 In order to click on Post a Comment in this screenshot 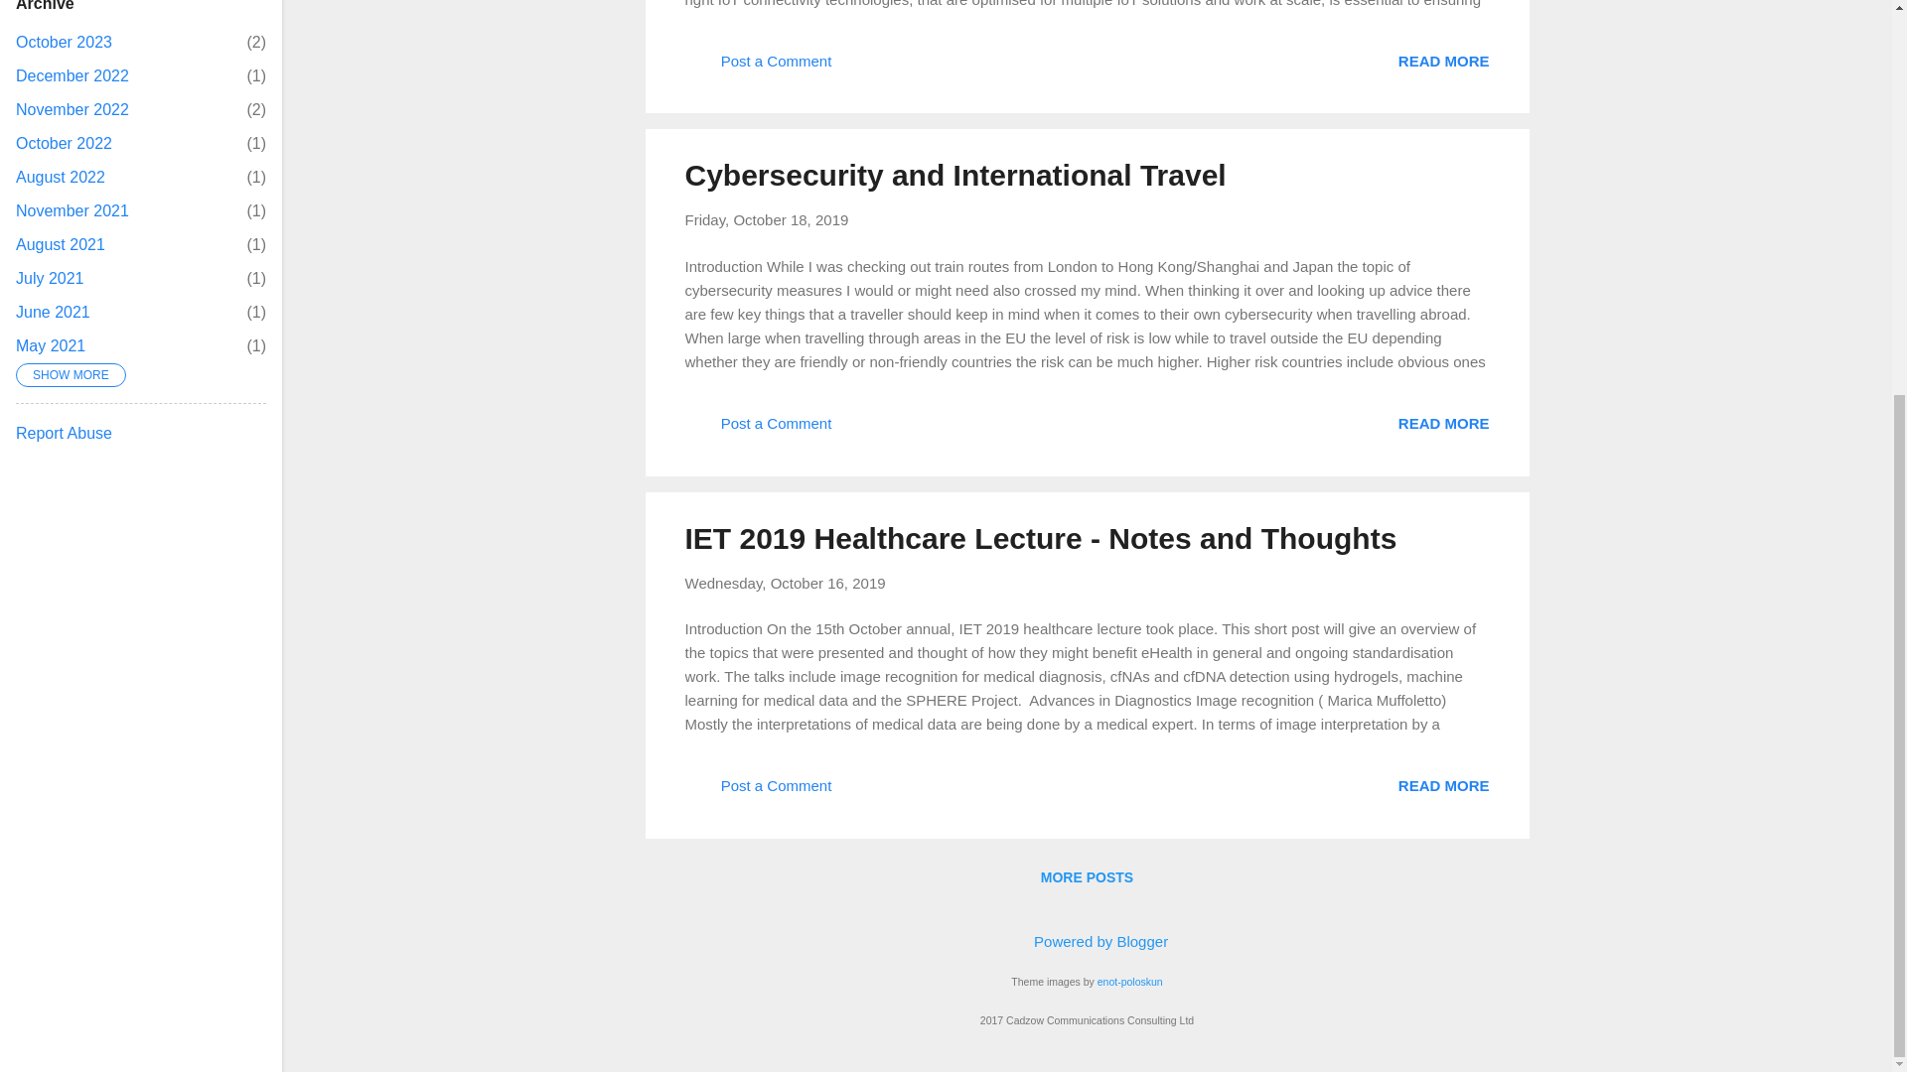, I will do `click(758, 792)`.